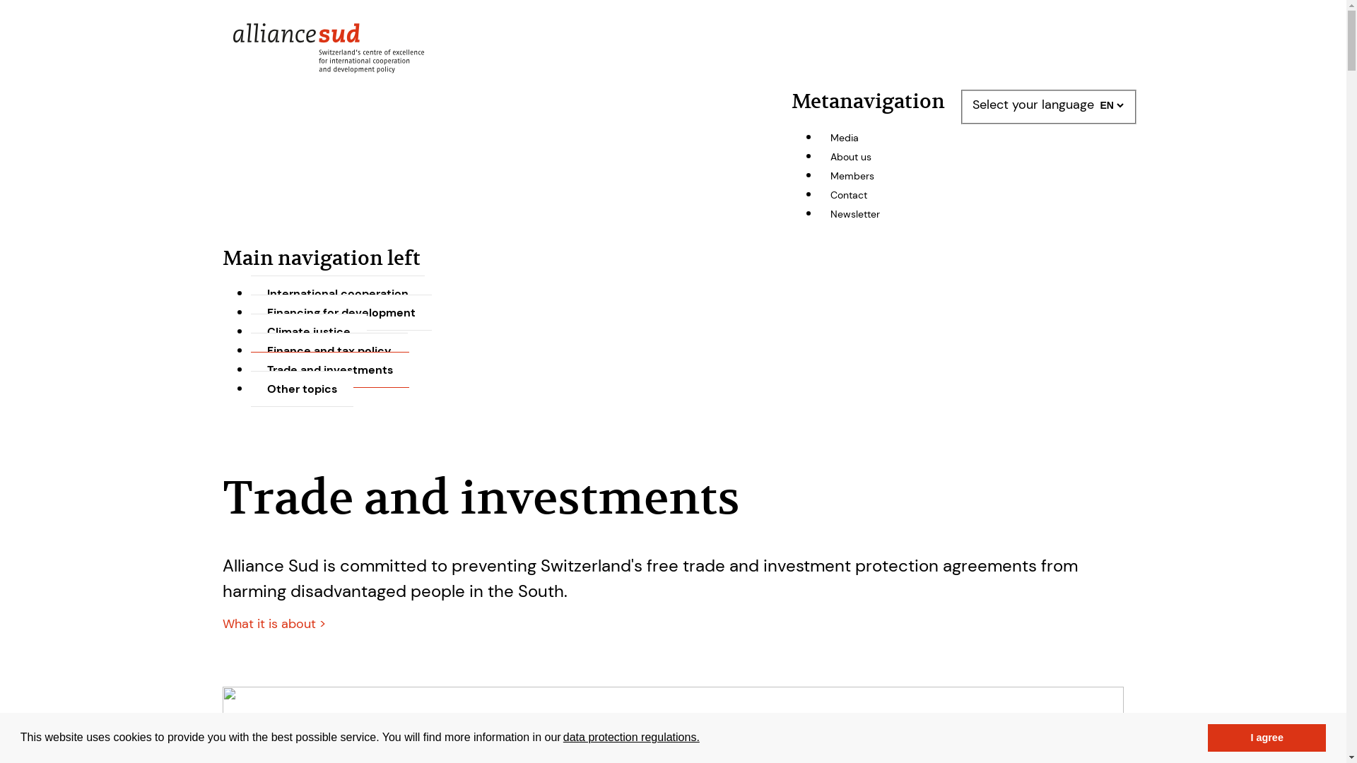 This screenshot has width=1357, height=763. I want to click on Newsletter, so click(855, 214).